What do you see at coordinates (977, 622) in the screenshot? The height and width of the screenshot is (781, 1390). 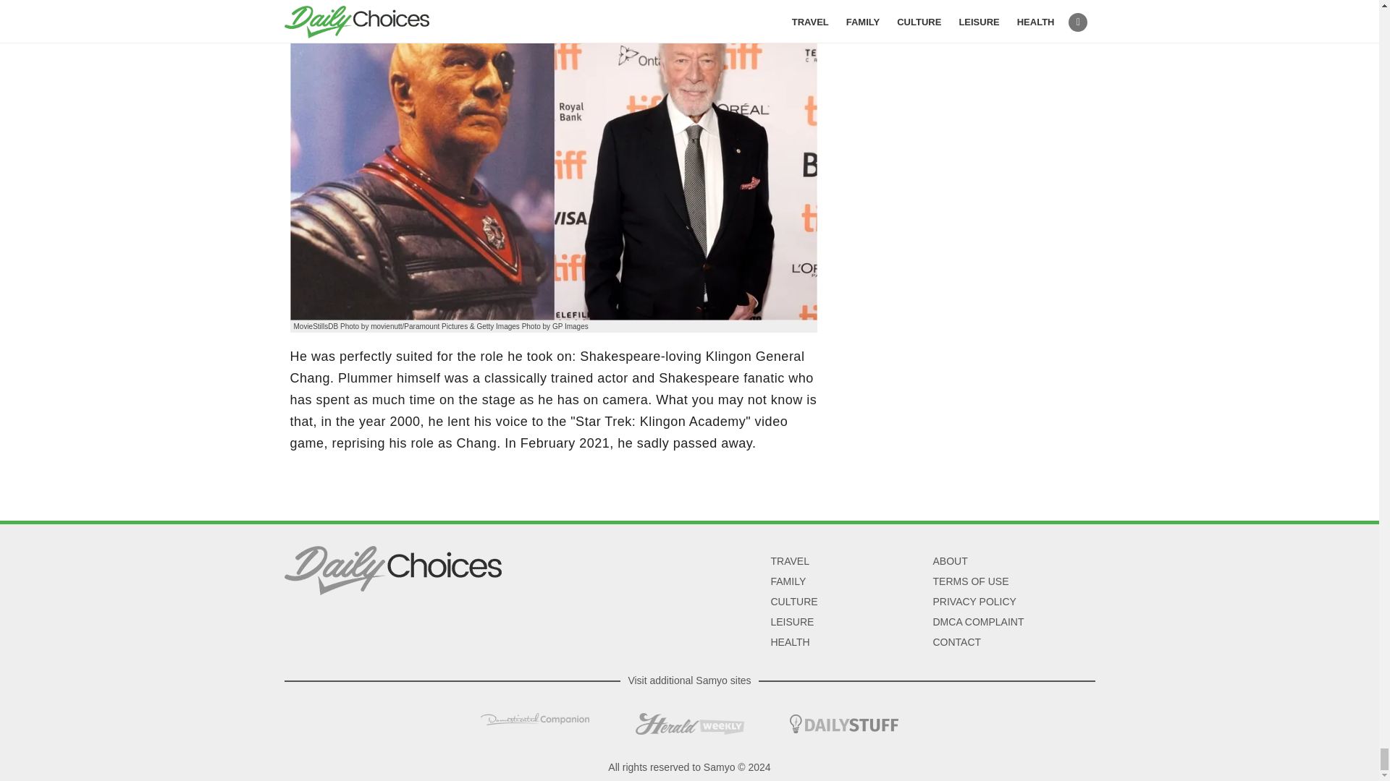 I see `DMCA COMPLAINT` at bounding box center [977, 622].